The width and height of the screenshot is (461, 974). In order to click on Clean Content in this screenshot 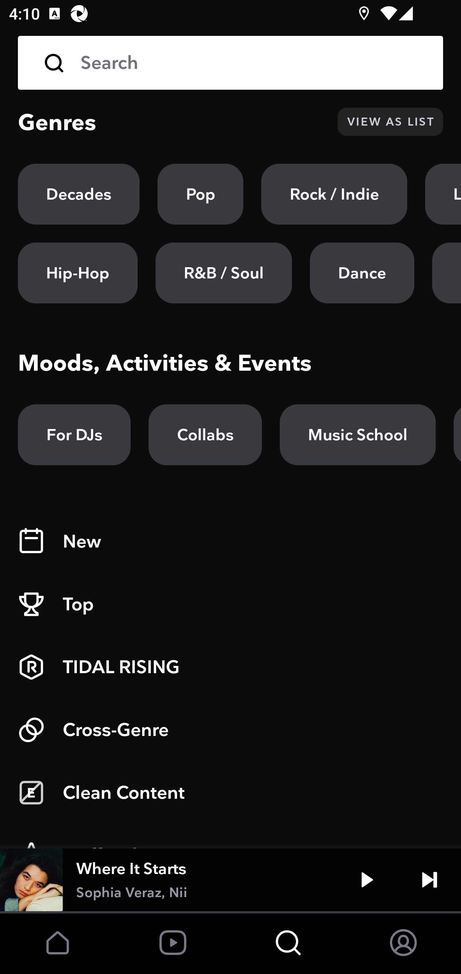, I will do `click(230, 793)`.